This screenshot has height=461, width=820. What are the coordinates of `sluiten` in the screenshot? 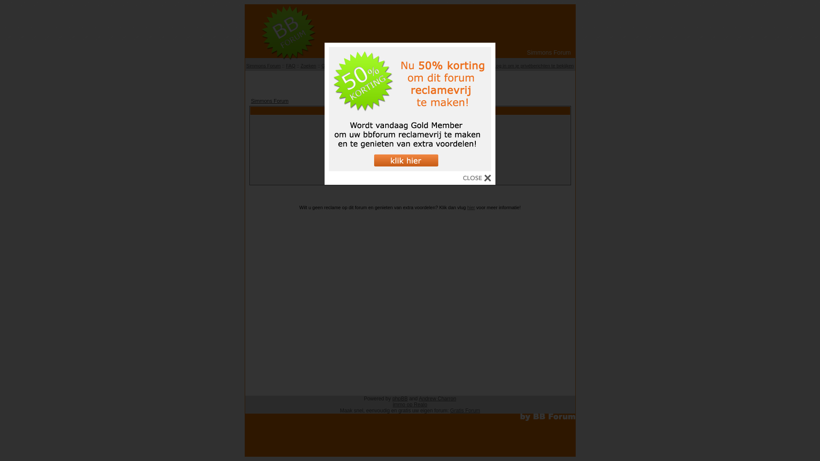 It's located at (477, 179).